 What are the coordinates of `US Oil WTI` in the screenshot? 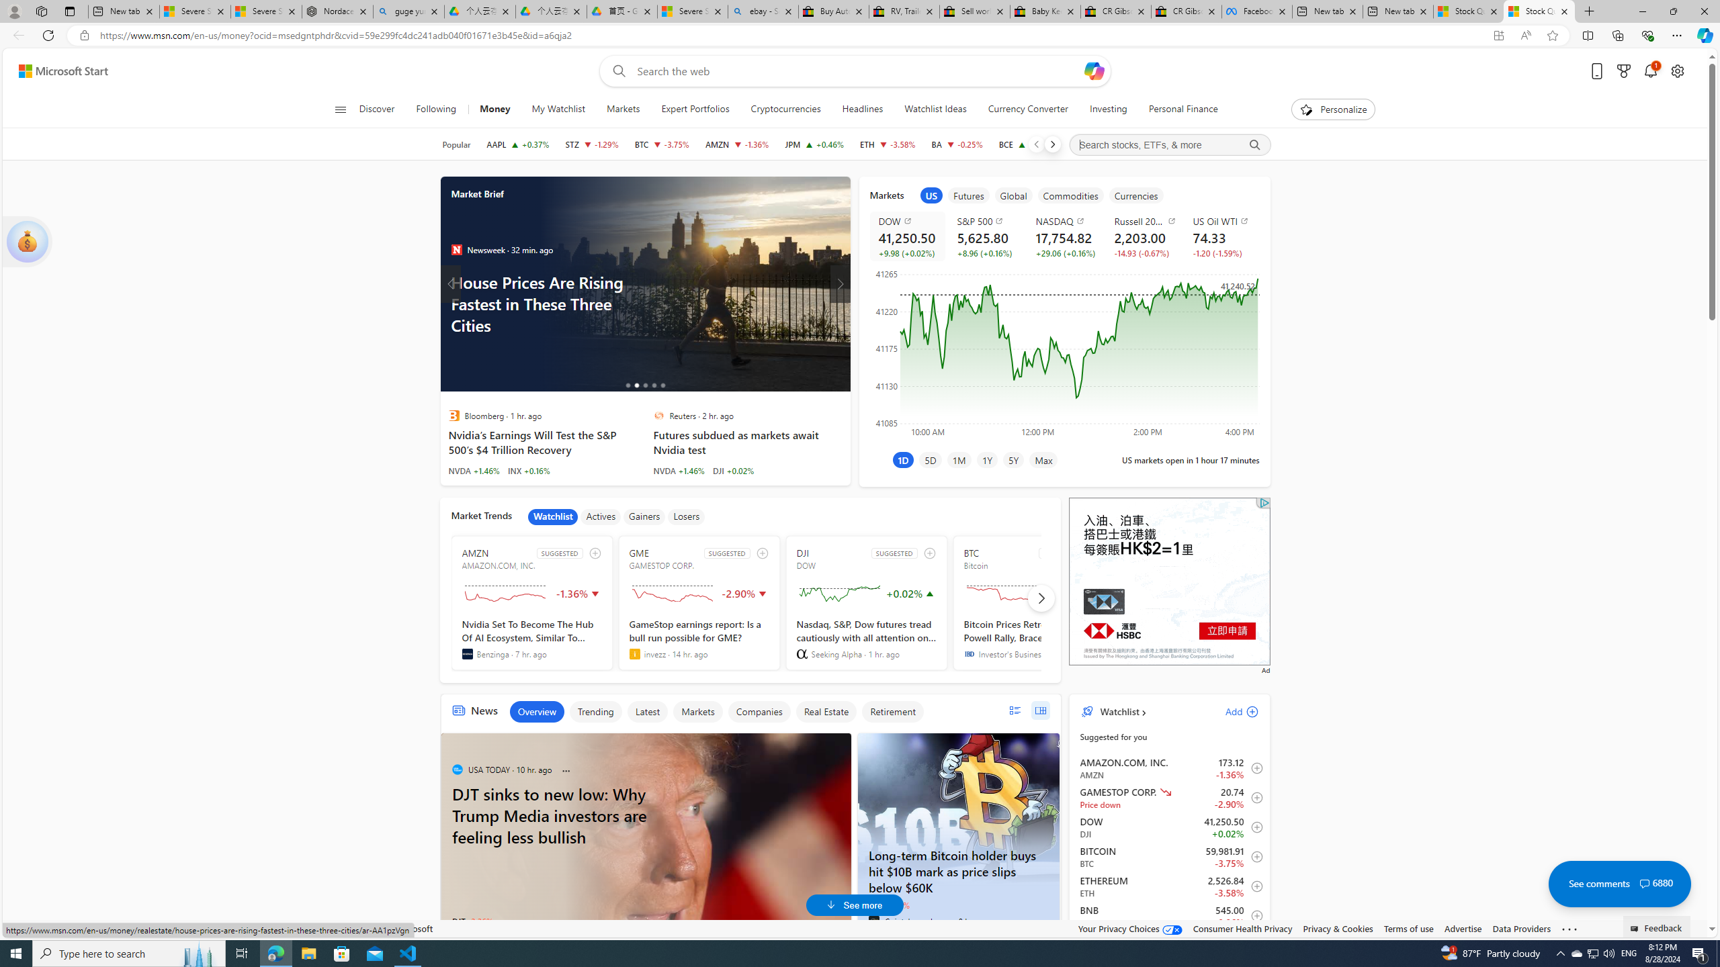 It's located at (1223, 221).